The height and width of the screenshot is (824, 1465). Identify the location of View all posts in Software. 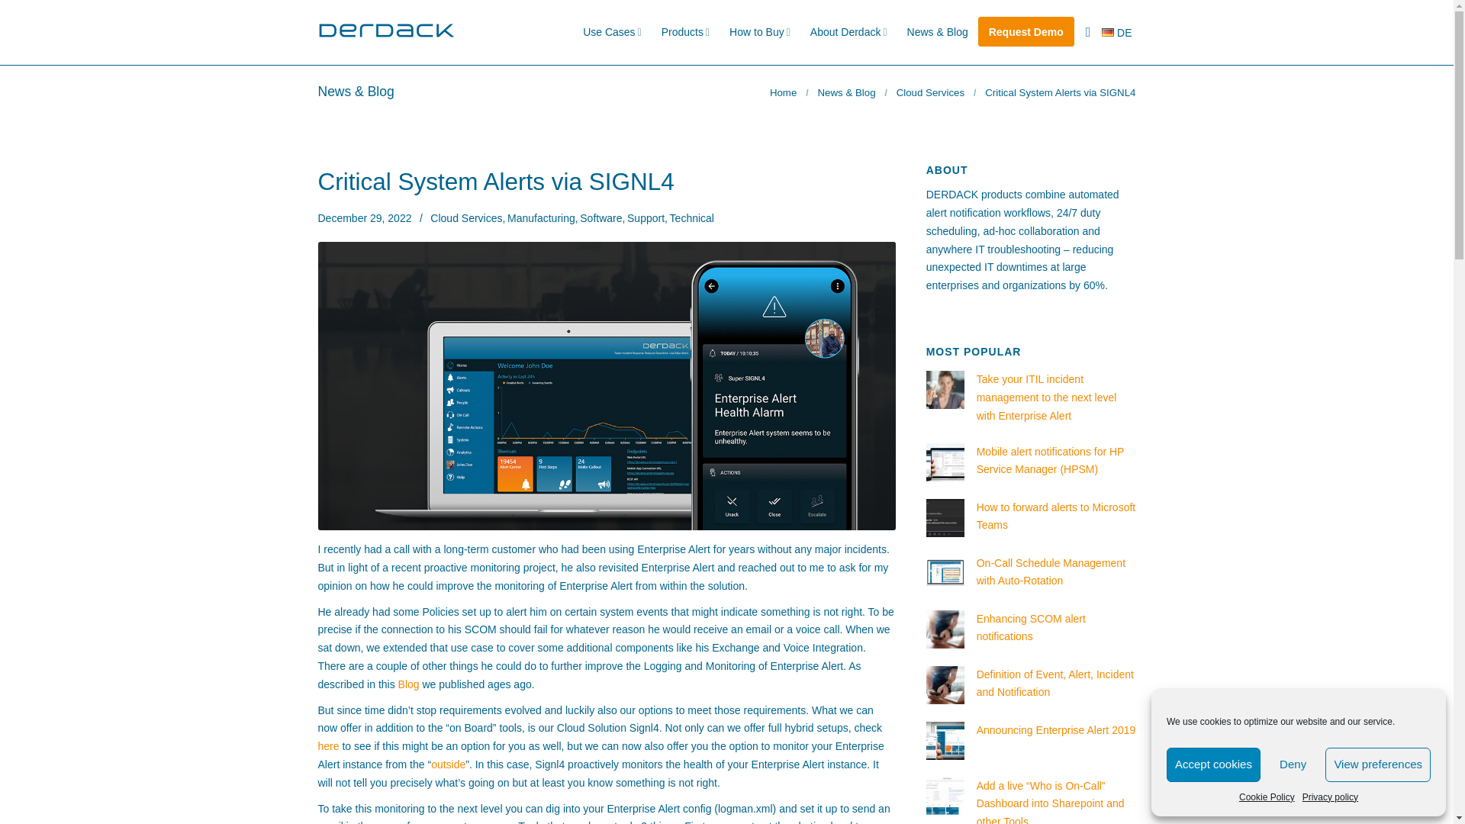
(603, 217).